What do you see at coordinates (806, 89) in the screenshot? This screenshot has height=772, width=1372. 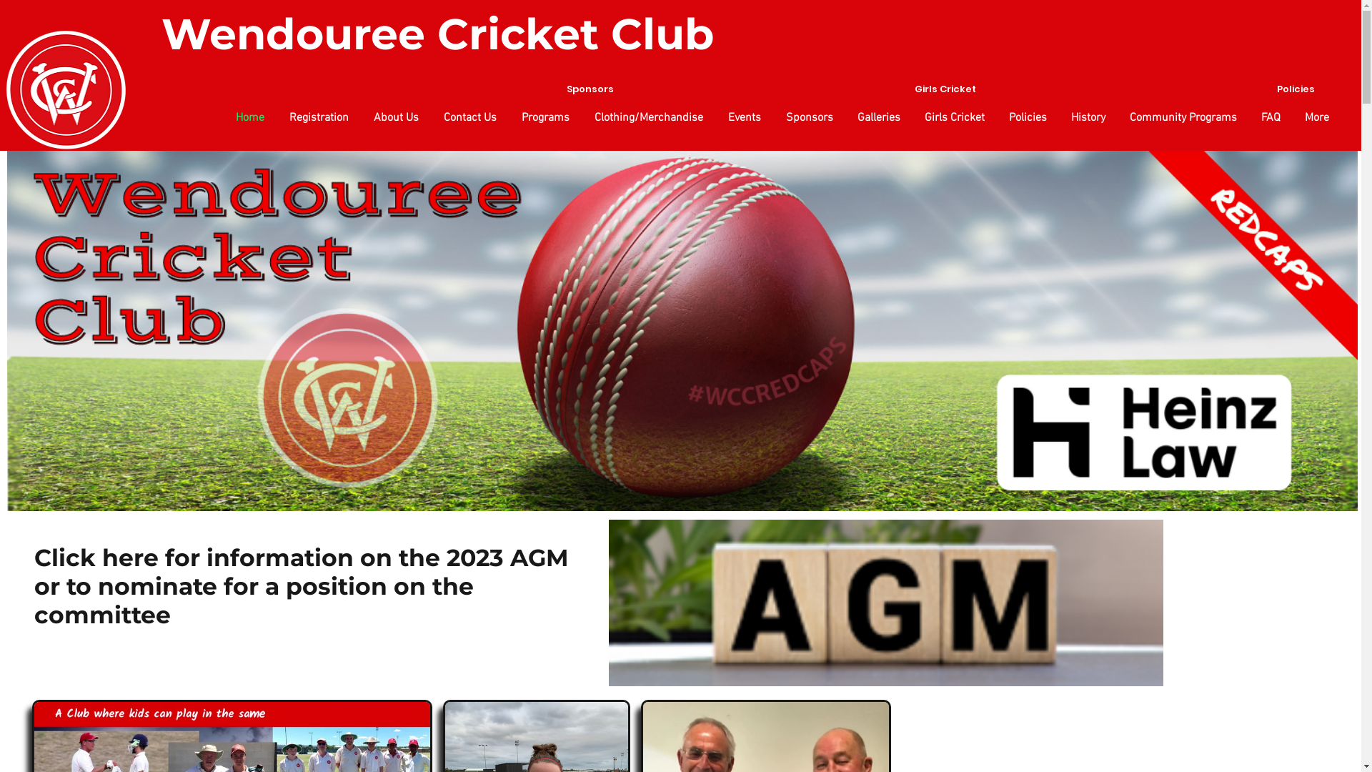 I see `Girls Cricket` at bounding box center [806, 89].